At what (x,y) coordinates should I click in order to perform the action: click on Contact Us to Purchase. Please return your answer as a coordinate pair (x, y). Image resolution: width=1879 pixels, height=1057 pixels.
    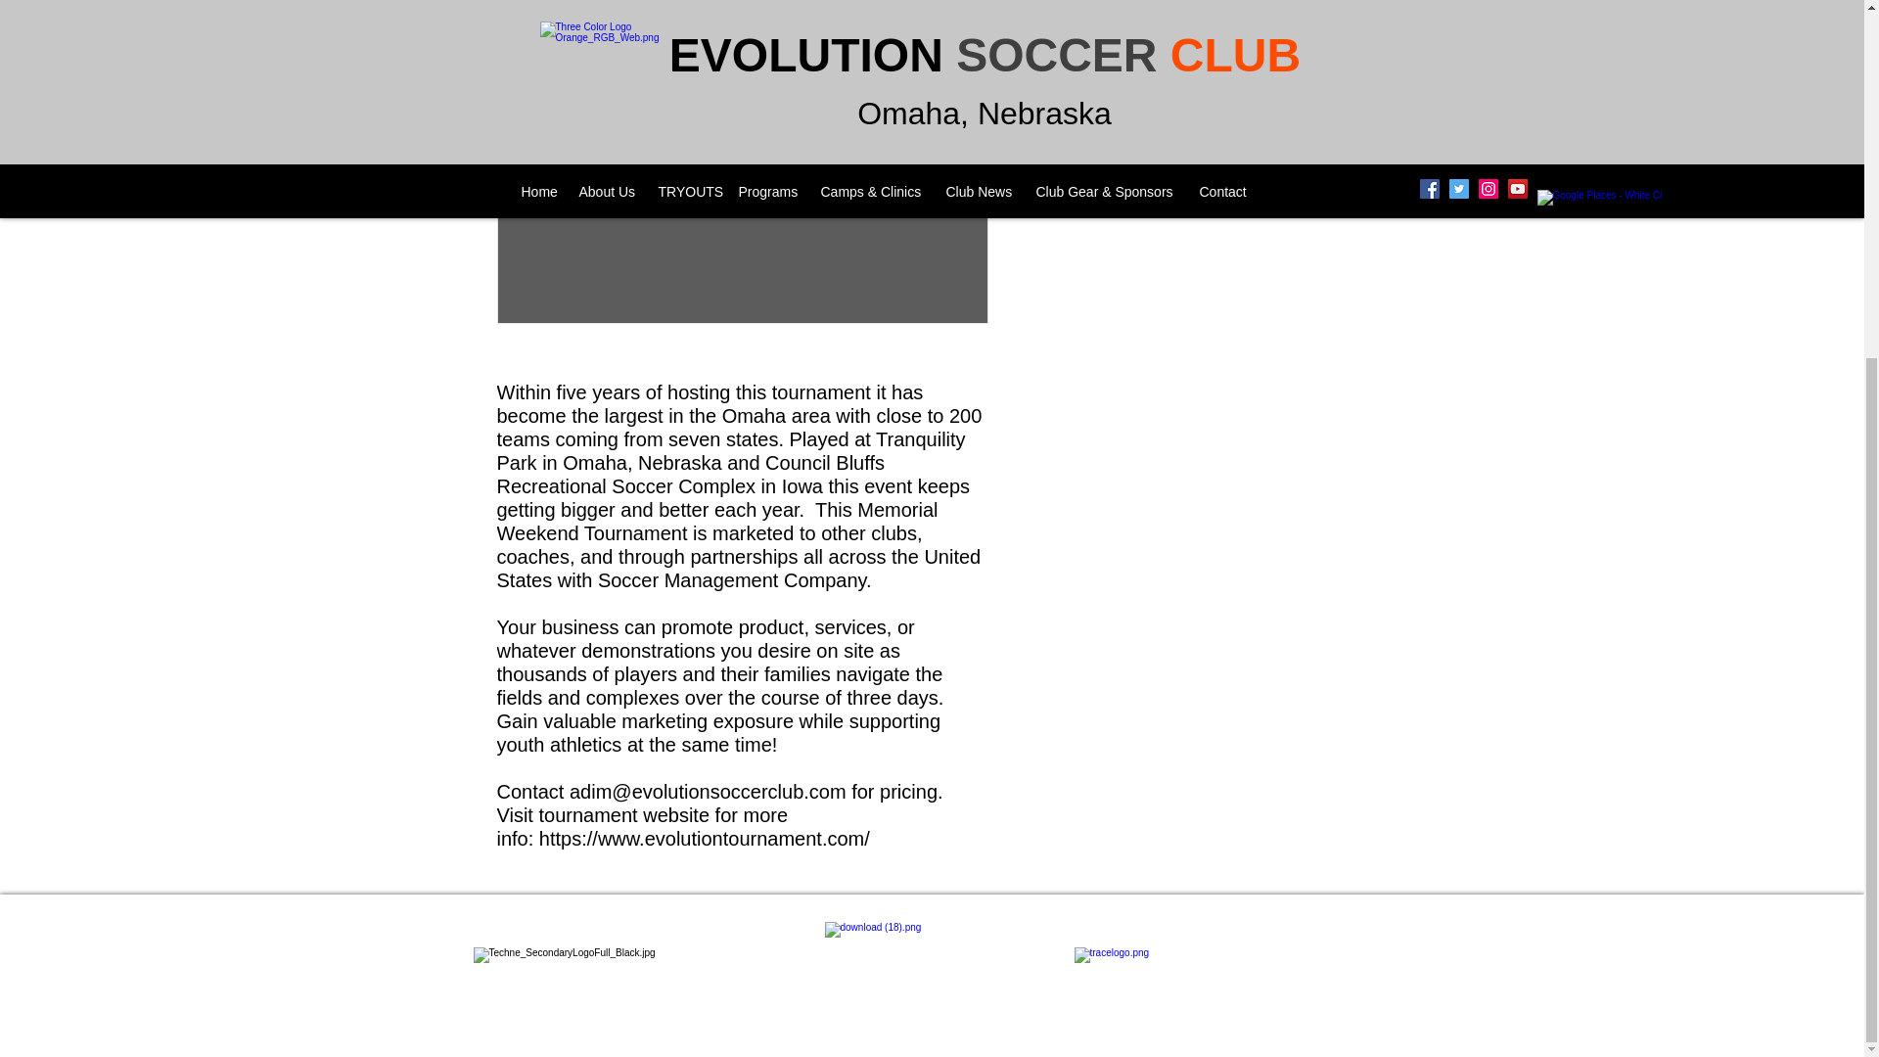
    Looking at the image, I should click on (1194, 36).